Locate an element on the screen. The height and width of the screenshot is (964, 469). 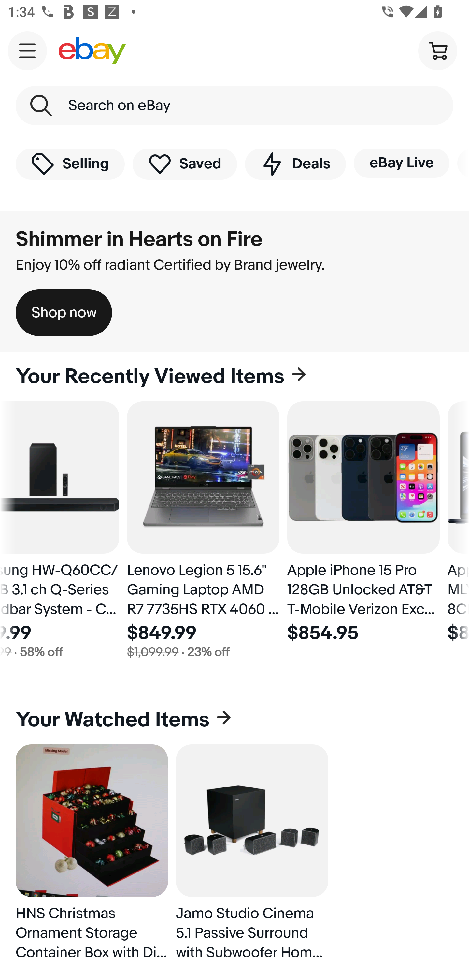
Your Watched Items   is located at coordinates (234, 720).